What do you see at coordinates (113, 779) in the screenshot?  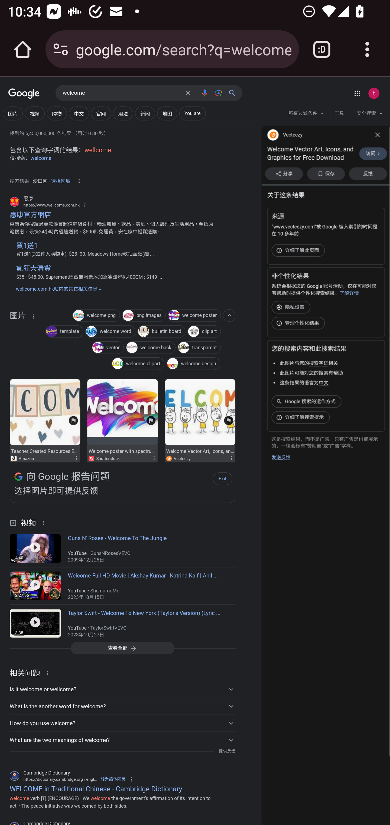 I see `转为简体网页` at bounding box center [113, 779].